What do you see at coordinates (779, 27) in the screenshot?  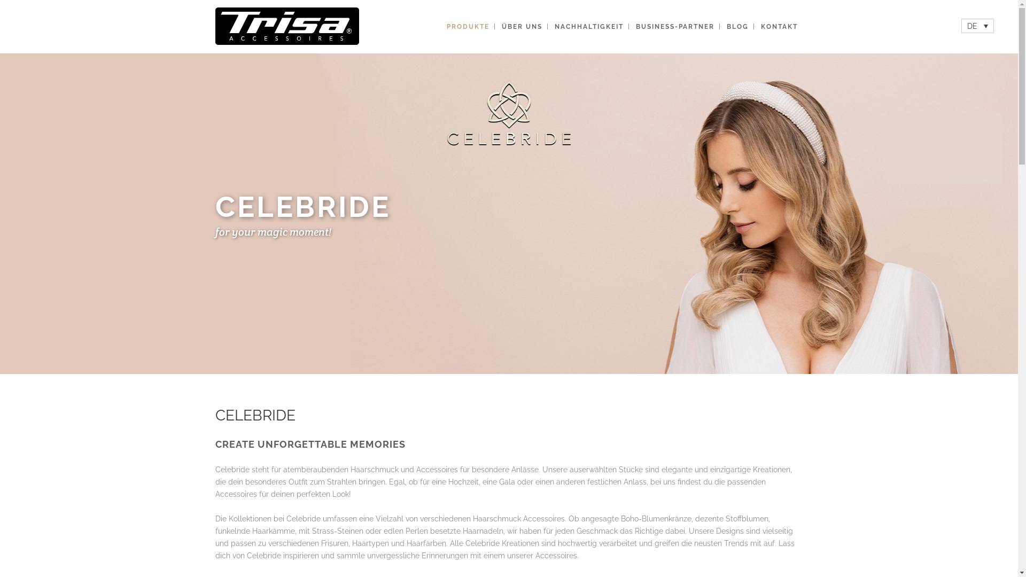 I see `KONTAKT` at bounding box center [779, 27].